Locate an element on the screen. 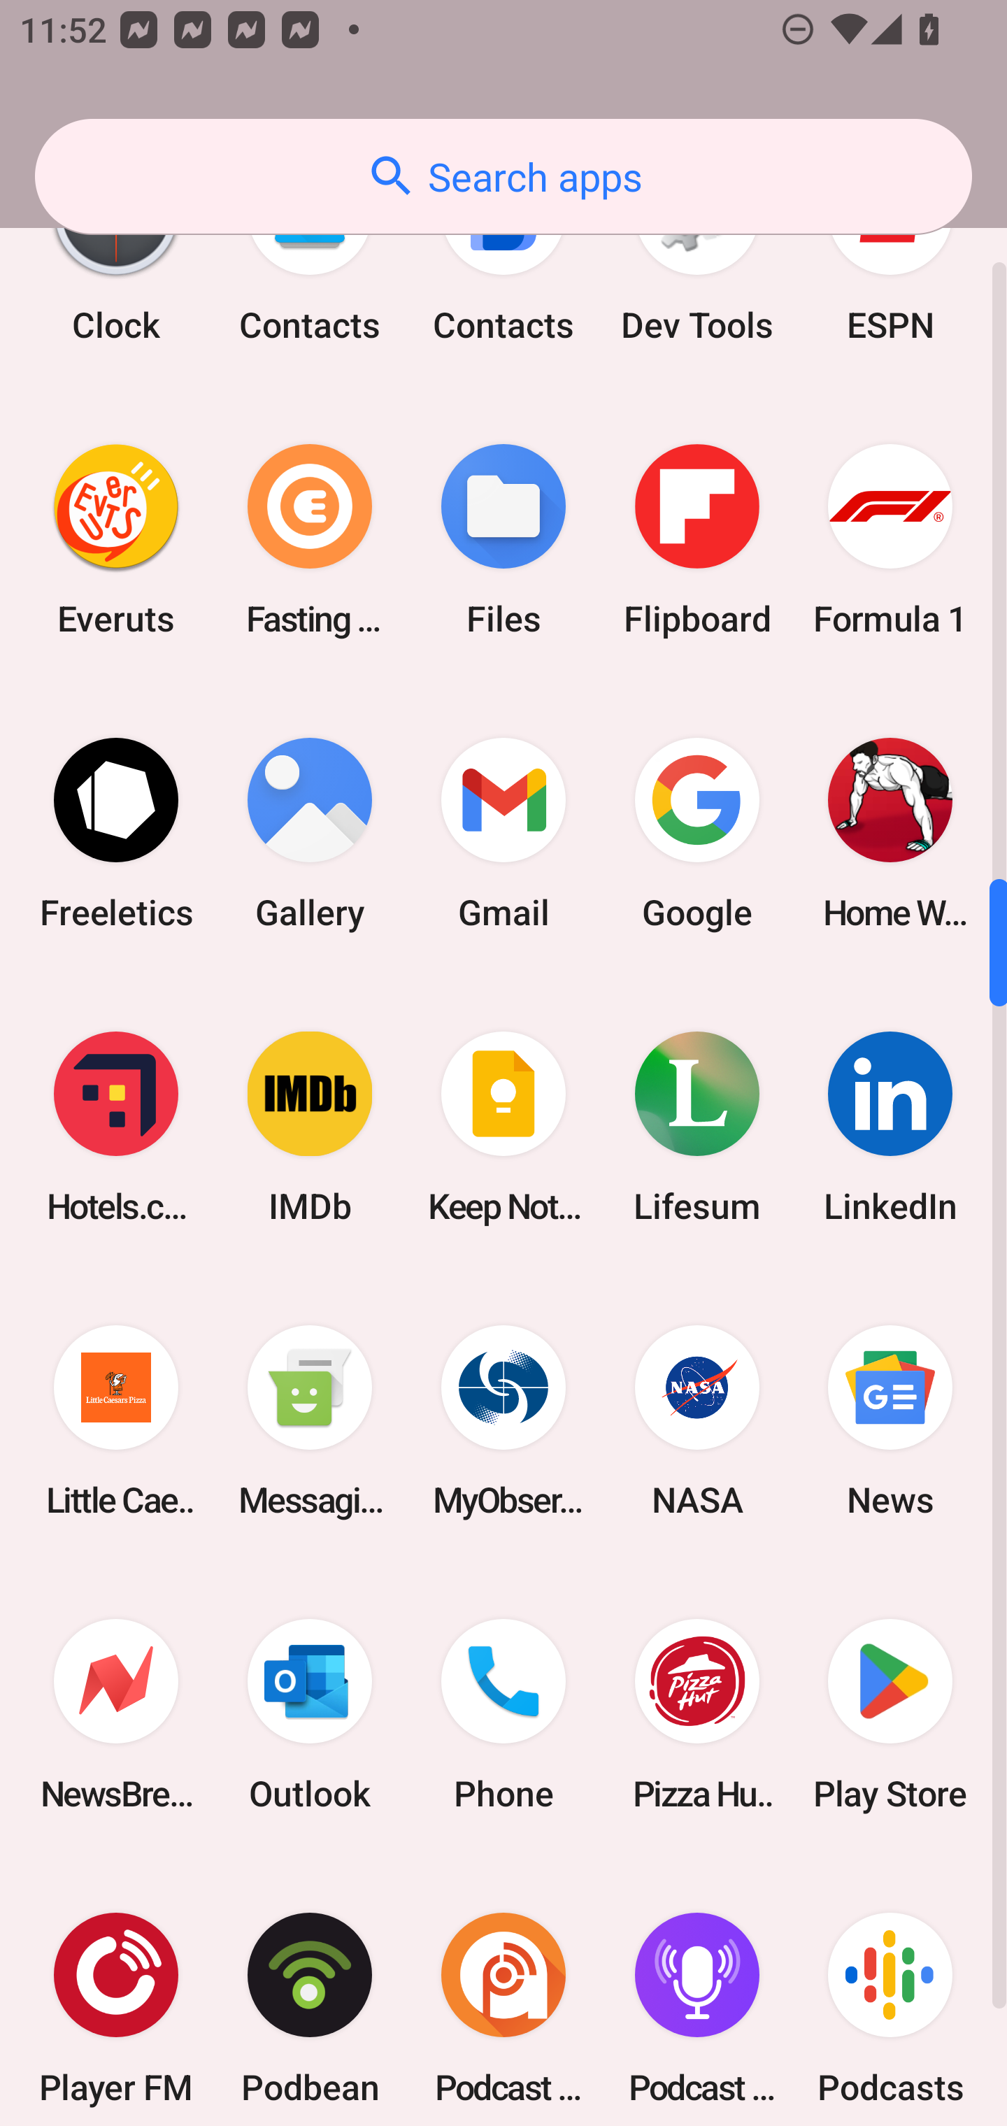  LinkedIn is located at coordinates (890, 1126).